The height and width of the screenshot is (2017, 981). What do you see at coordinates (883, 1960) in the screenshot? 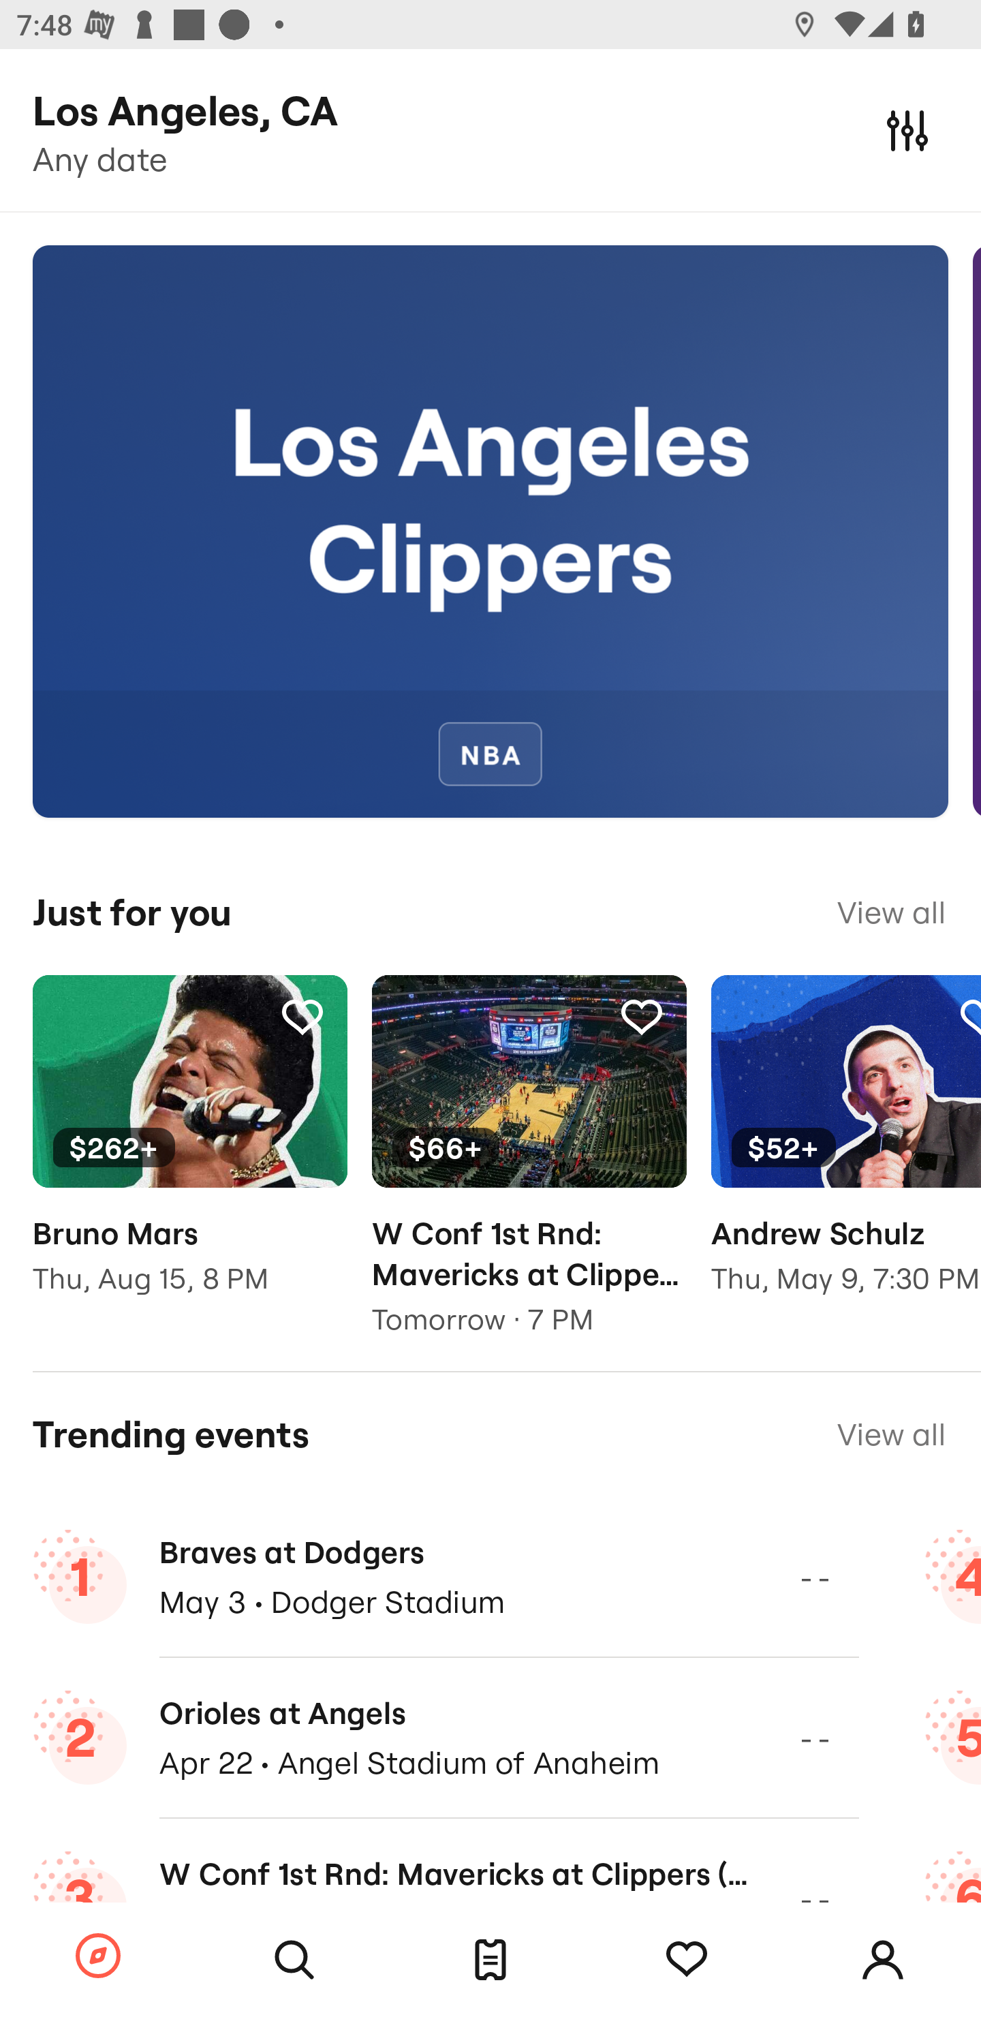
I see `Account` at bounding box center [883, 1960].